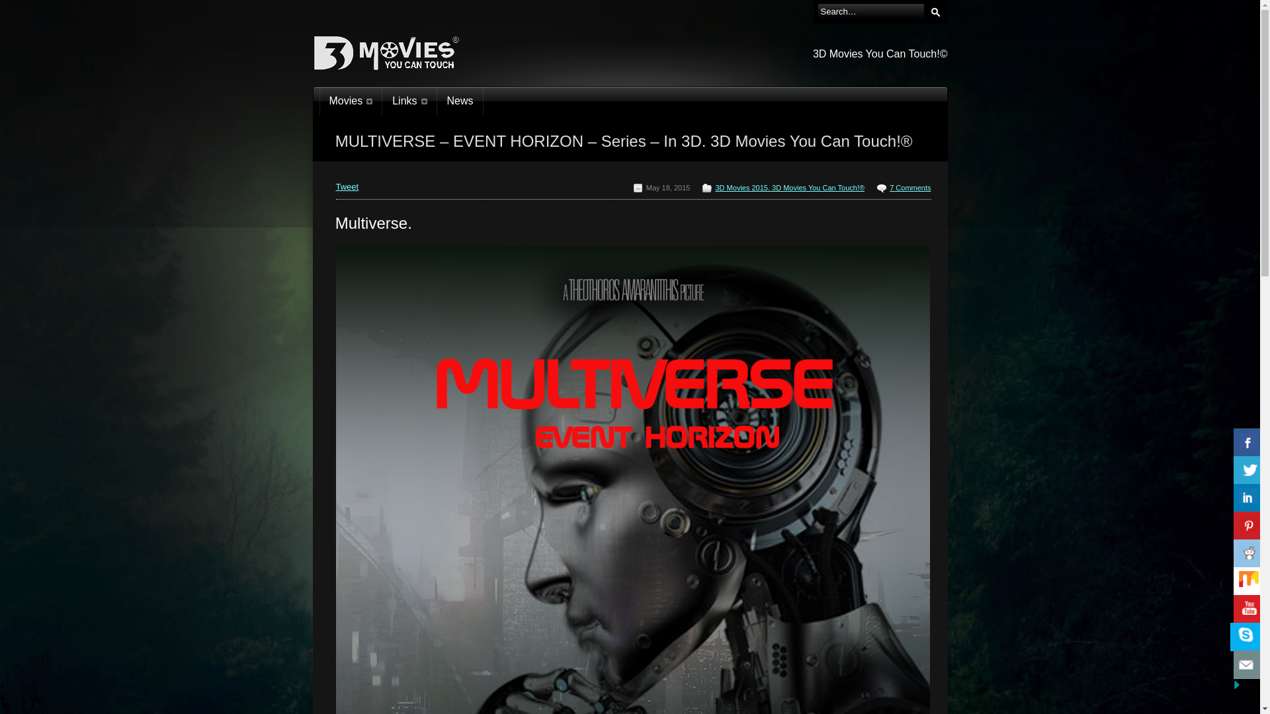 The image size is (1270, 714). I want to click on Share On Stumbleupon, so click(1249, 582).